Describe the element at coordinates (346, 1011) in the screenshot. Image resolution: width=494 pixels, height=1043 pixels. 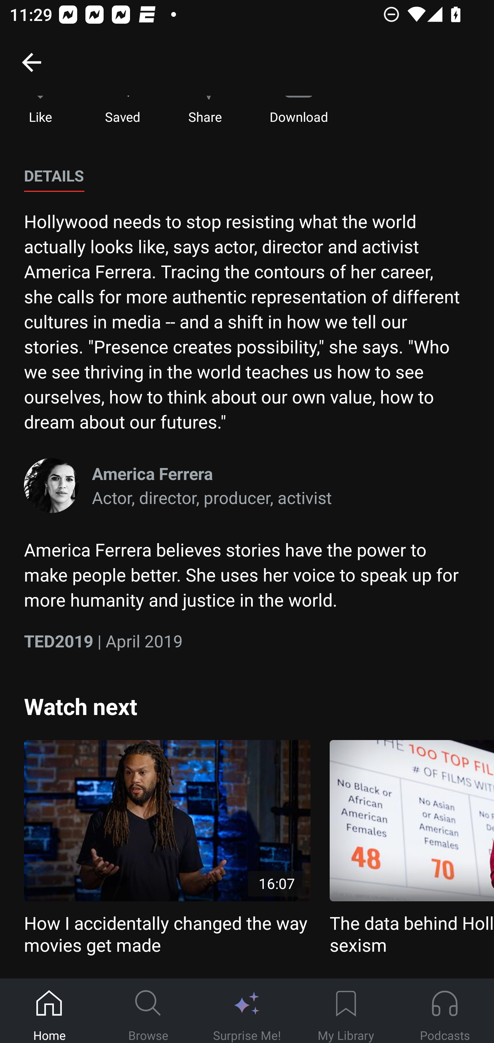
I see `My Library` at that location.